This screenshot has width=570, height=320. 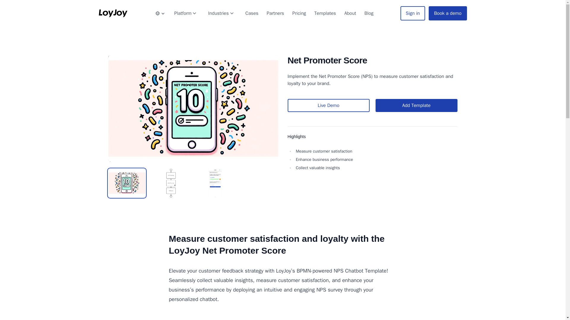 What do you see at coordinates (221, 13) in the screenshot?
I see `Industries` at bounding box center [221, 13].